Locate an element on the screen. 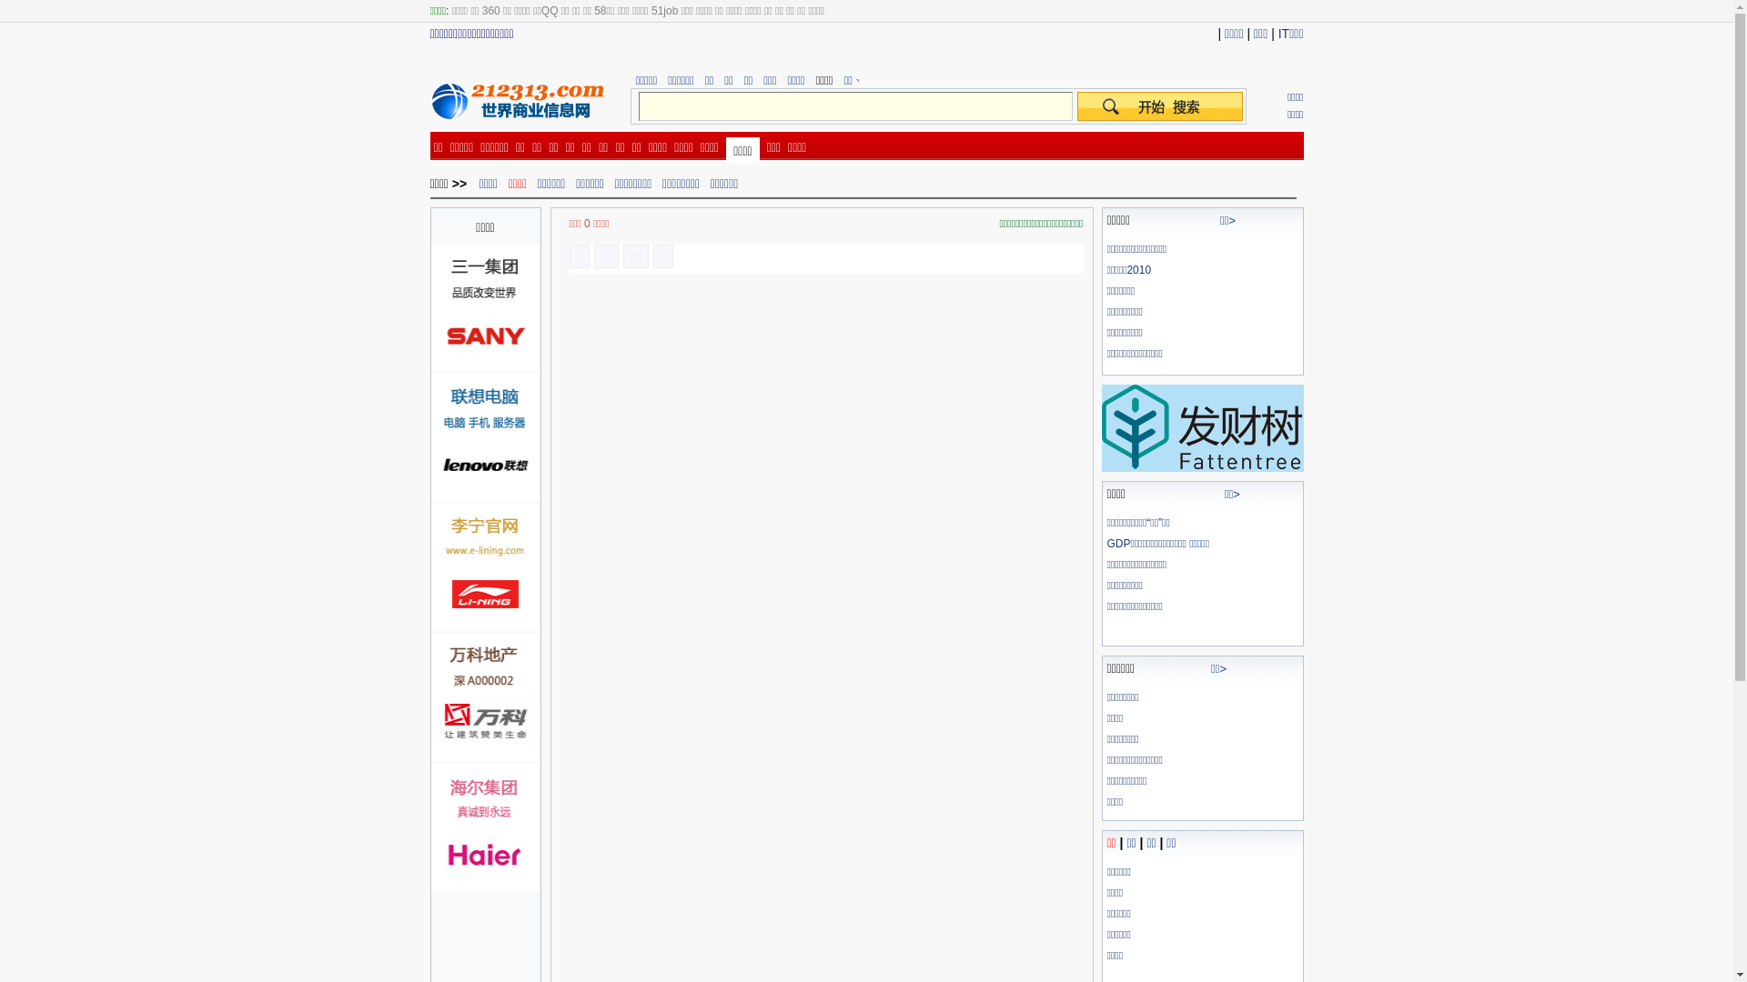 Image resolution: width=1747 pixels, height=982 pixels. 51job is located at coordinates (664, 11).